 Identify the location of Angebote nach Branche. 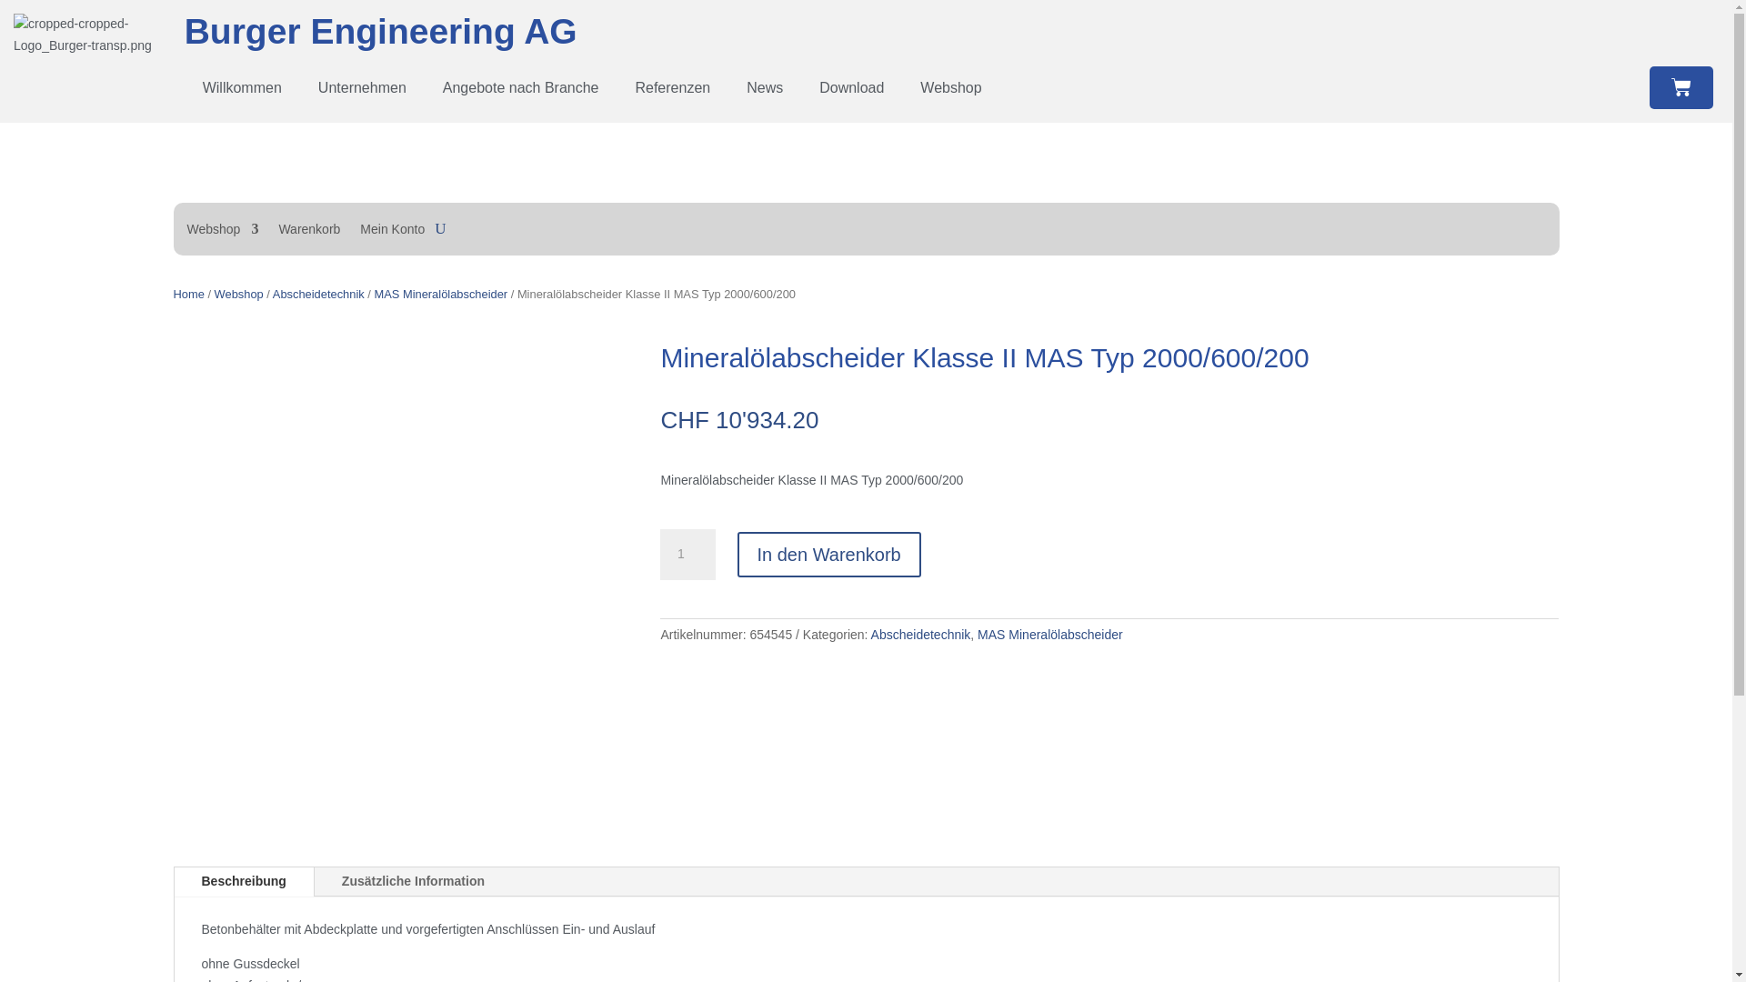
(521, 88).